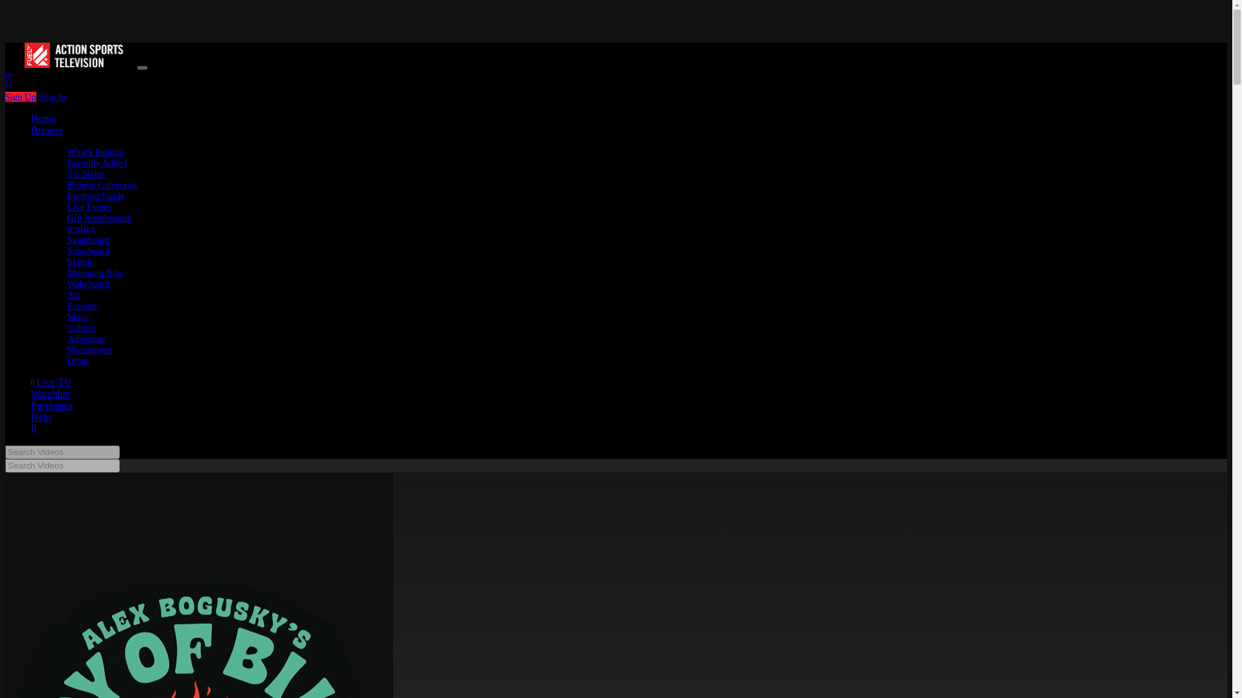  What do you see at coordinates (82, 305) in the screenshot?
I see `Fashion` at bounding box center [82, 305].